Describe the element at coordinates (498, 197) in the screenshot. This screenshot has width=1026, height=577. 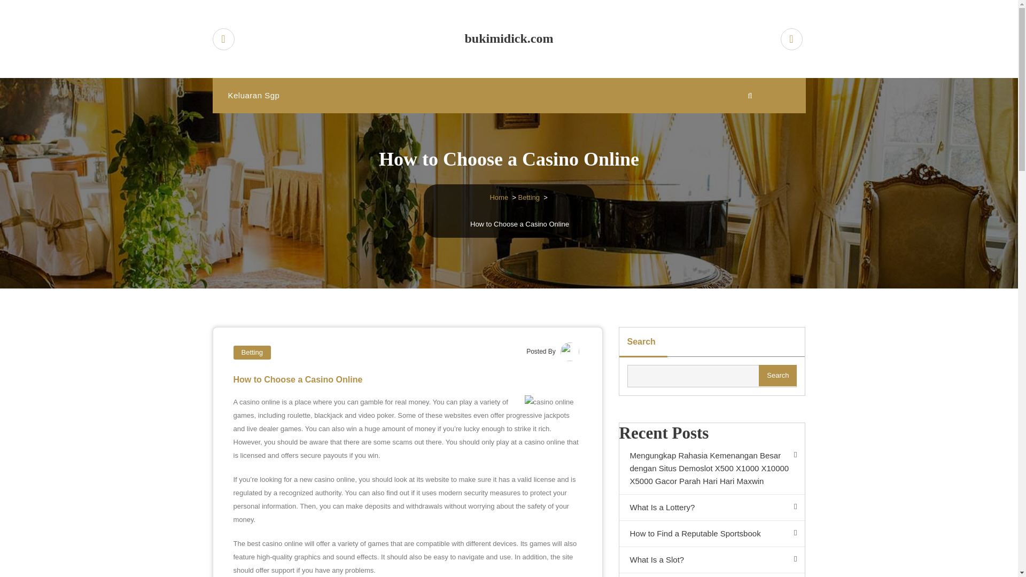
I see `Home` at that location.